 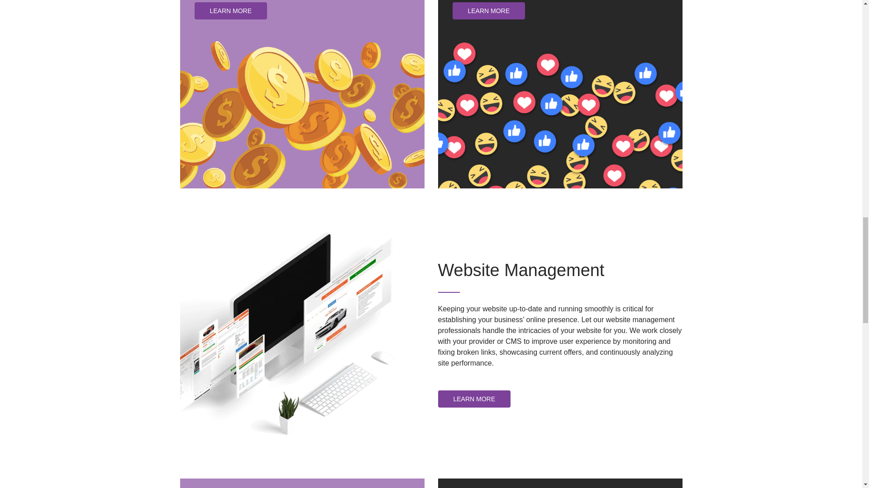 I want to click on LEARN MORE, so click(x=231, y=11).